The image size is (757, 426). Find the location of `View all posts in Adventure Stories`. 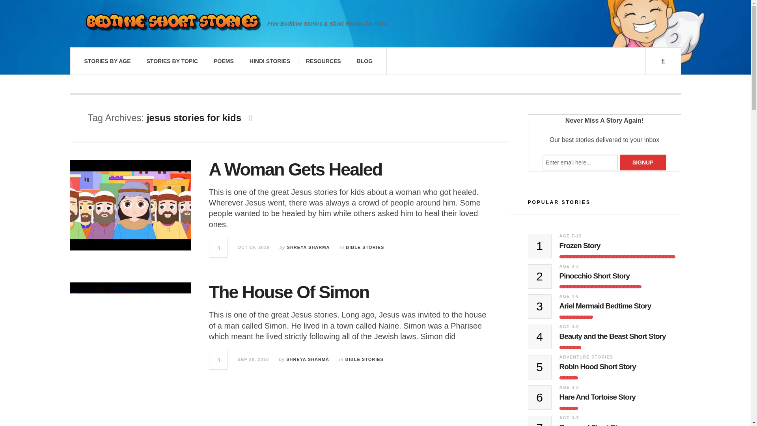

View all posts in Adventure Stories is located at coordinates (586, 357).